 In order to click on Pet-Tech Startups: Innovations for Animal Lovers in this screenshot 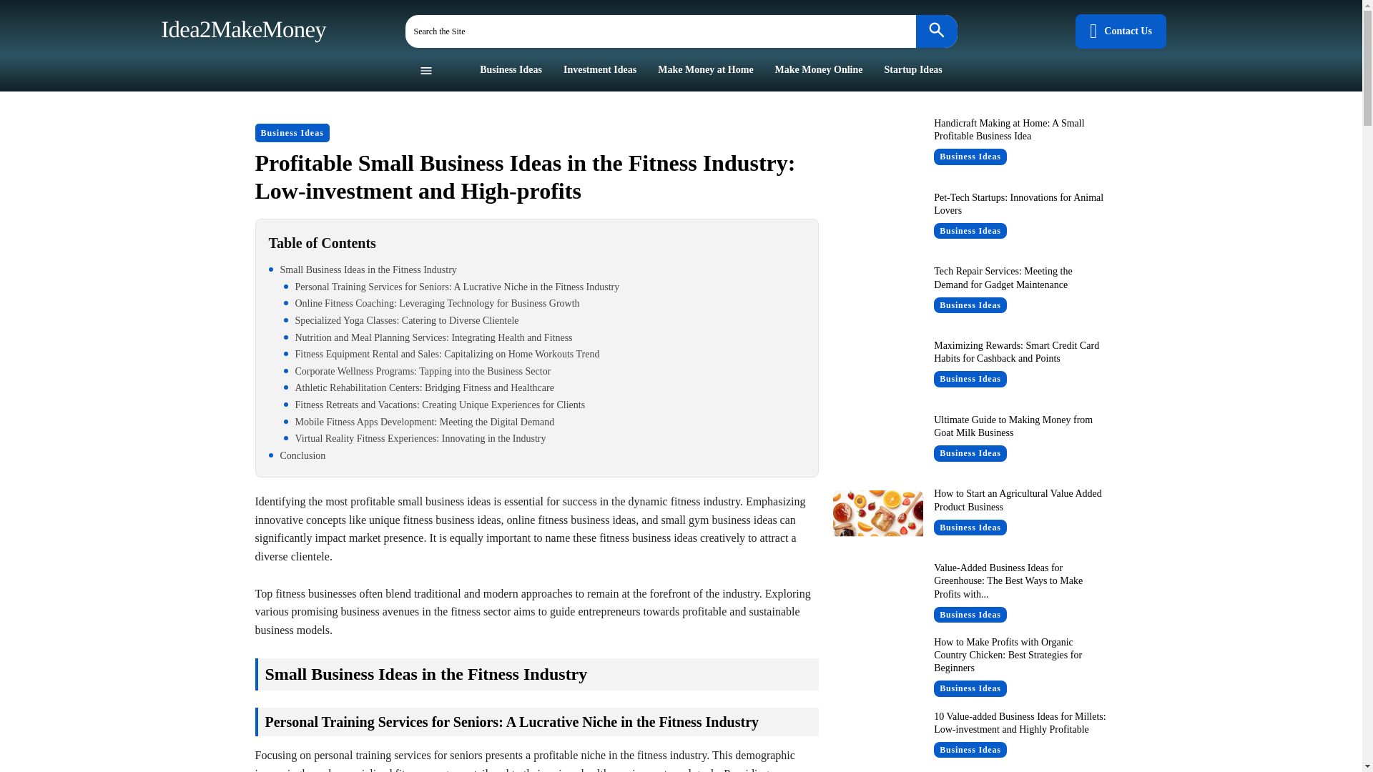, I will do `click(877, 226)`.